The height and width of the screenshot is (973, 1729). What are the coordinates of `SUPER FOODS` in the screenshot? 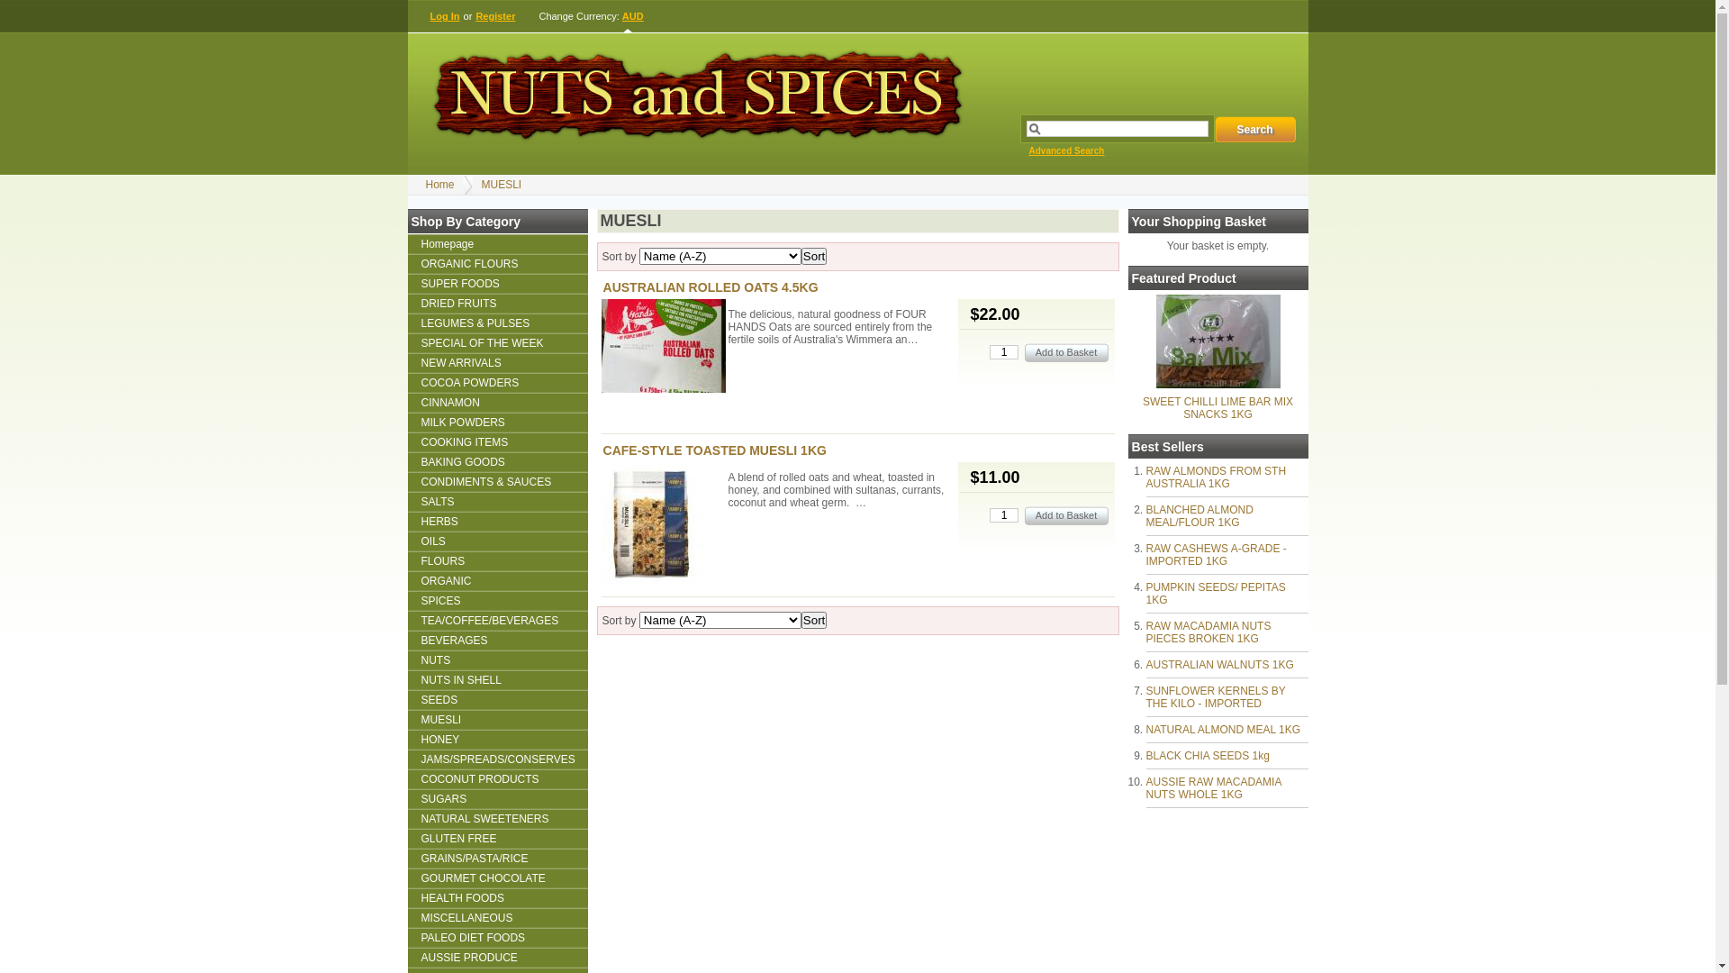 It's located at (497, 284).